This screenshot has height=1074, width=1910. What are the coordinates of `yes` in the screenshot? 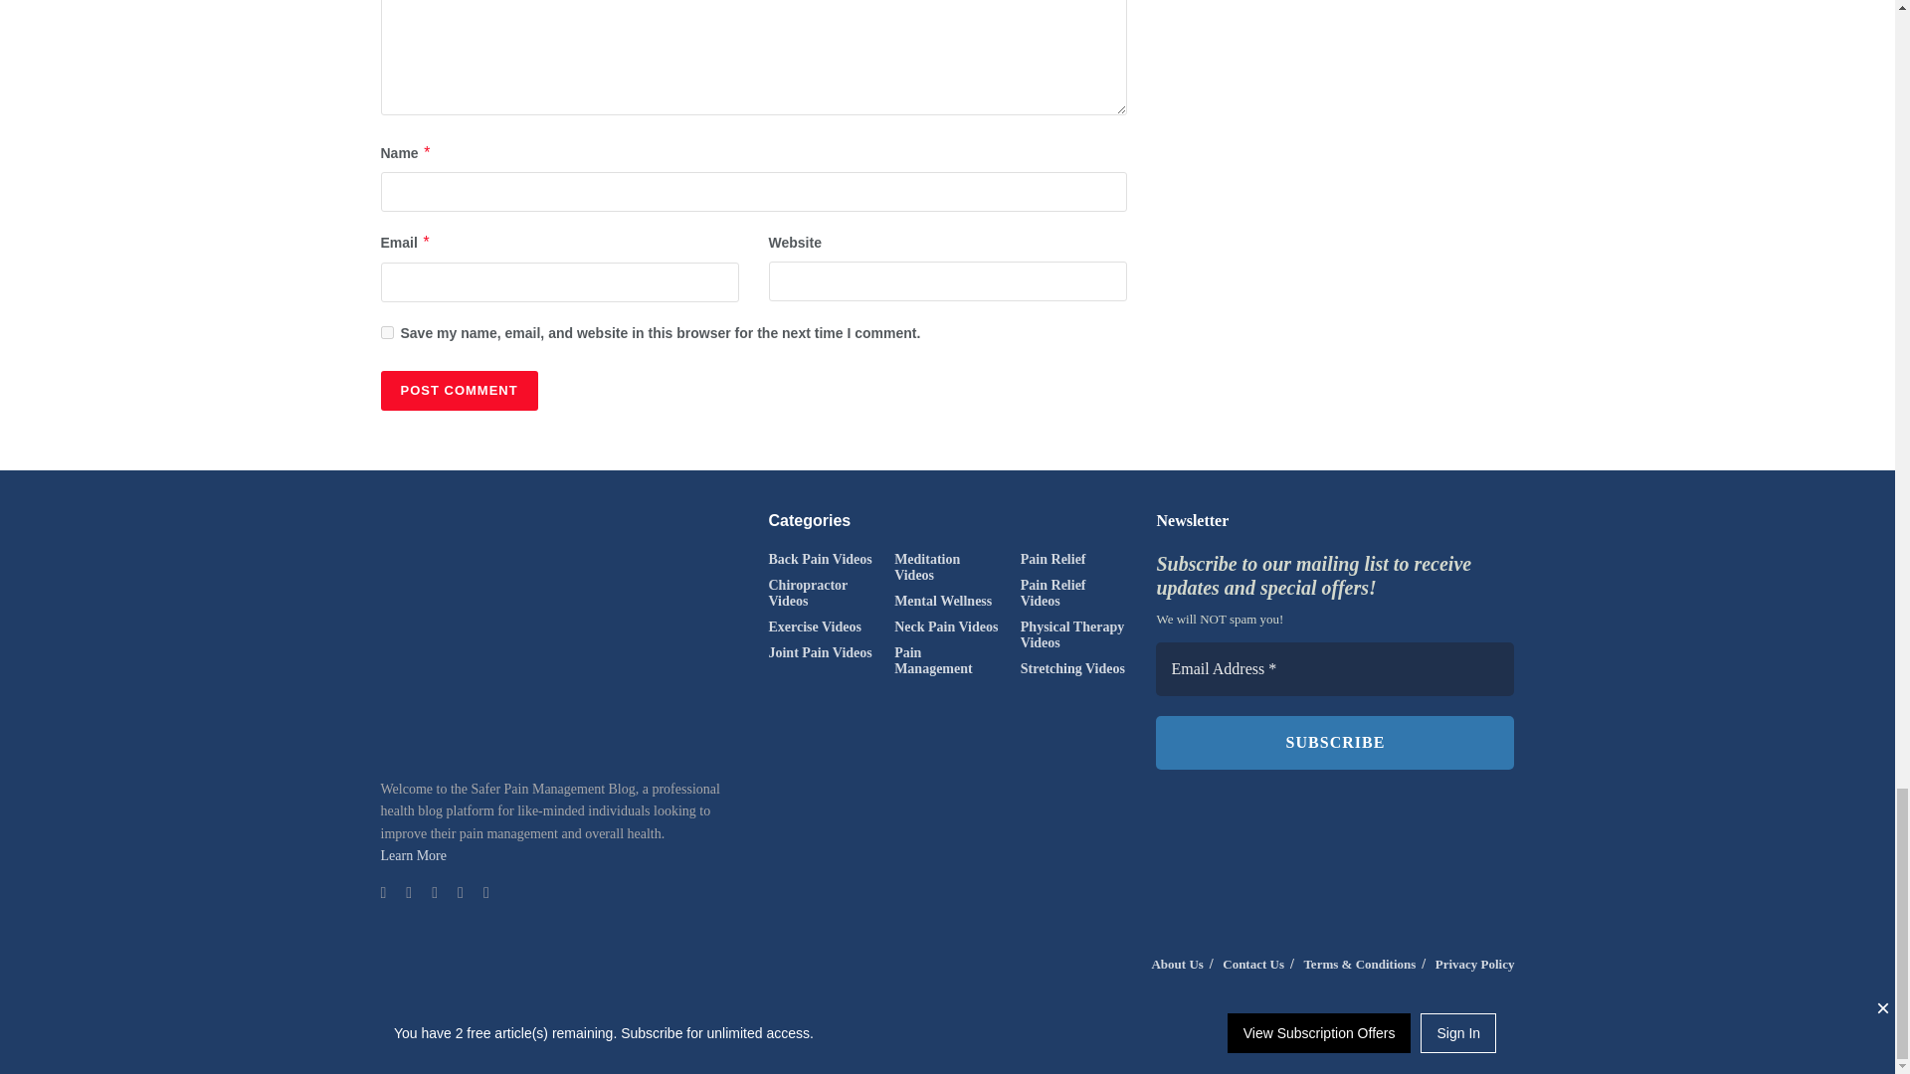 It's located at (386, 332).